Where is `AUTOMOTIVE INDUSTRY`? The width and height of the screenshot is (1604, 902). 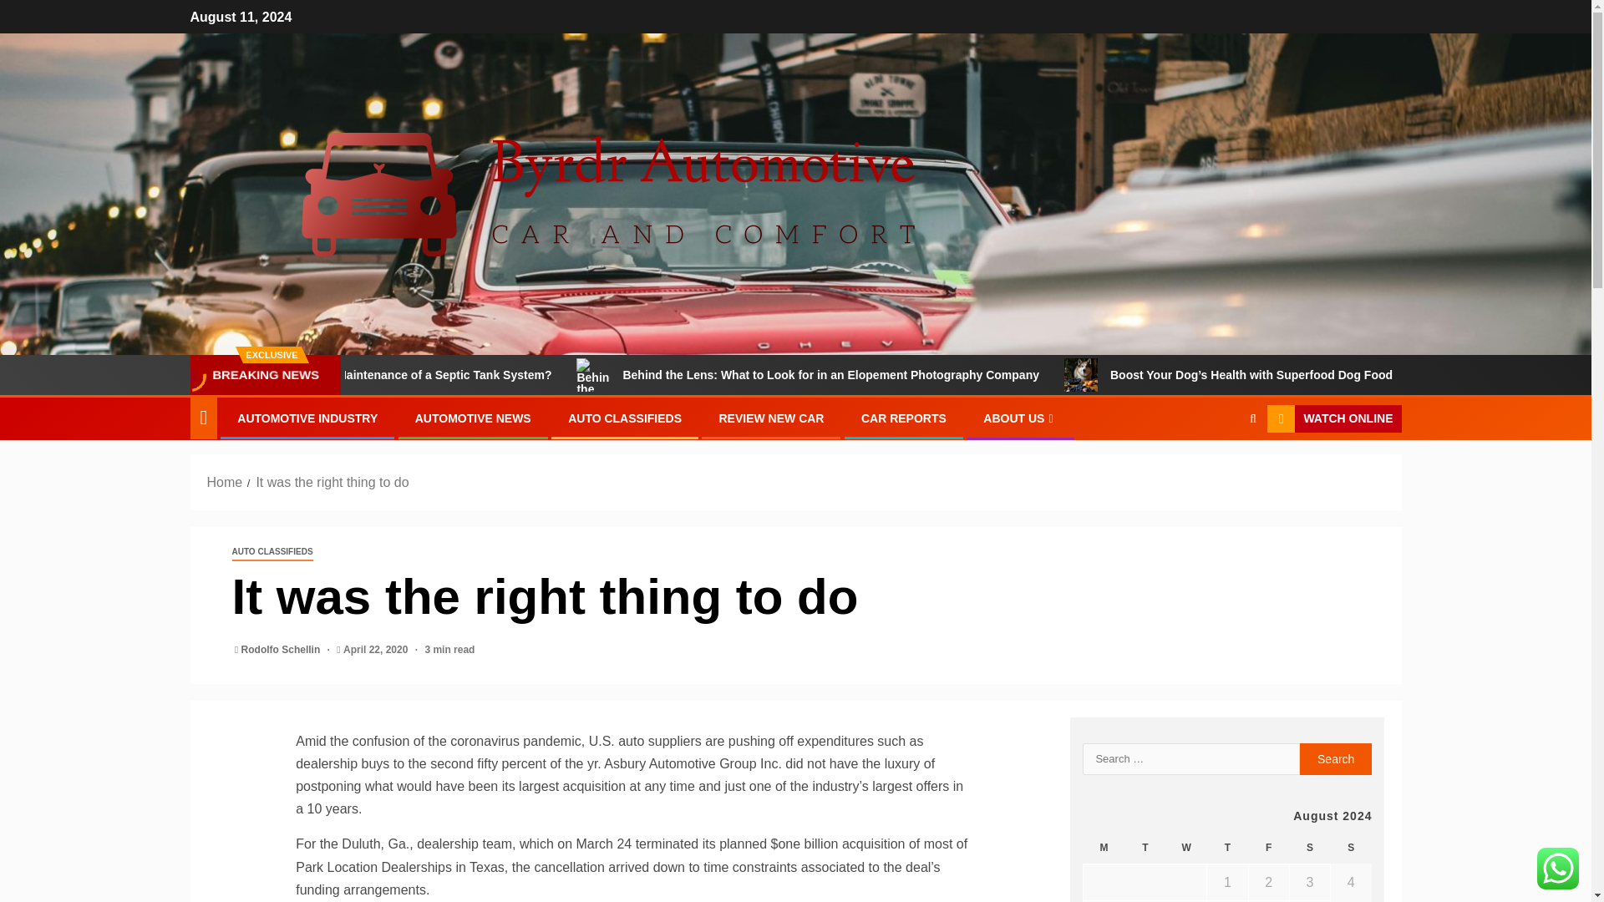 AUTOMOTIVE INDUSTRY is located at coordinates (307, 418).